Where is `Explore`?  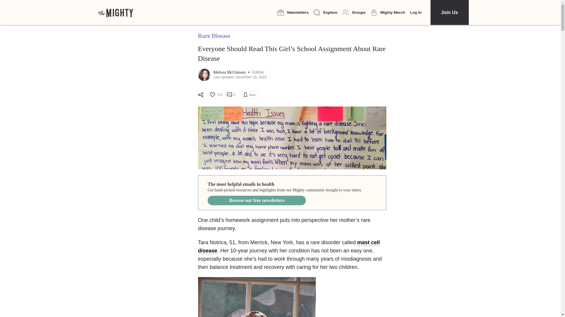 Explore is located at coordinates (325, 13).